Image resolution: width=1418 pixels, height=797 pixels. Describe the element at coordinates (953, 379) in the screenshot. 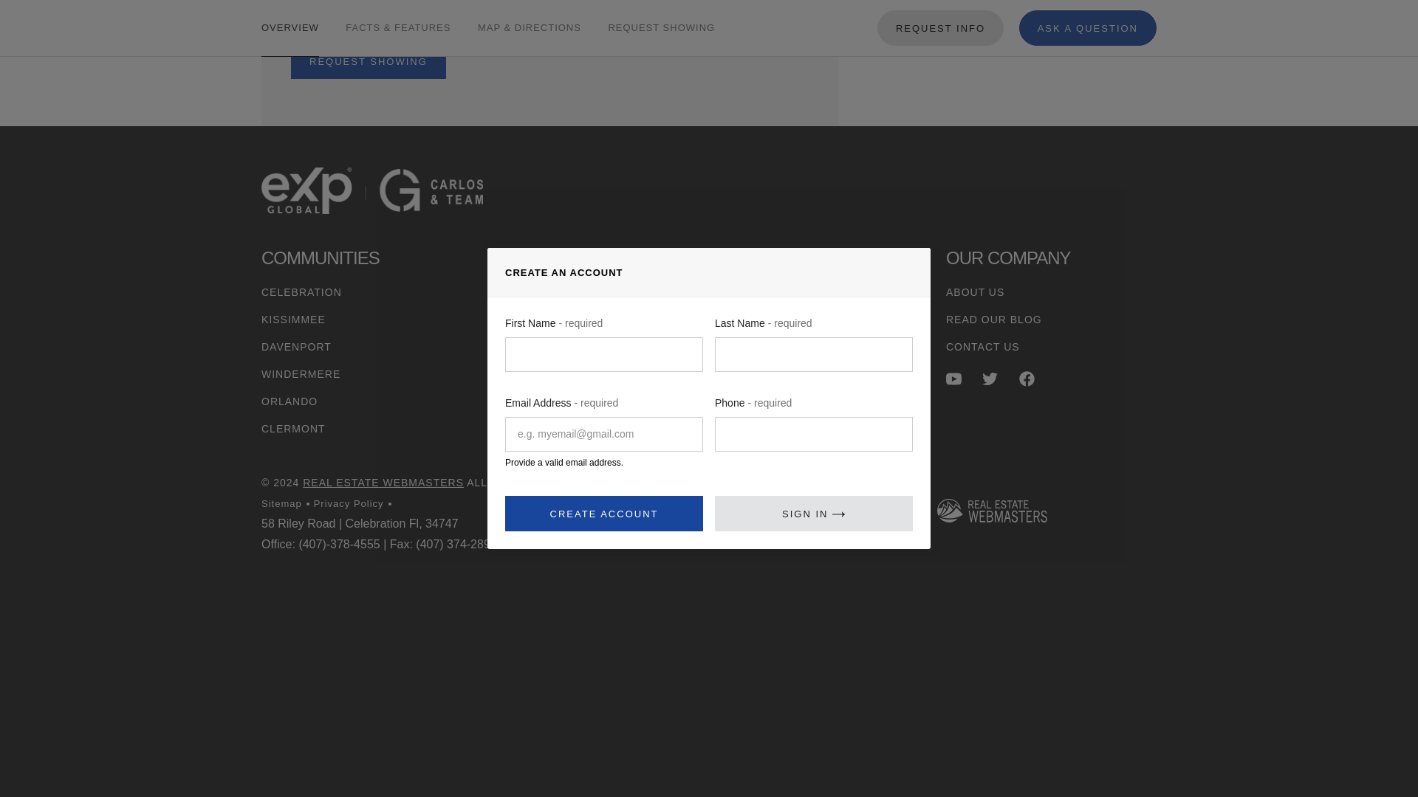

I see `YOUTUBE` at that location.